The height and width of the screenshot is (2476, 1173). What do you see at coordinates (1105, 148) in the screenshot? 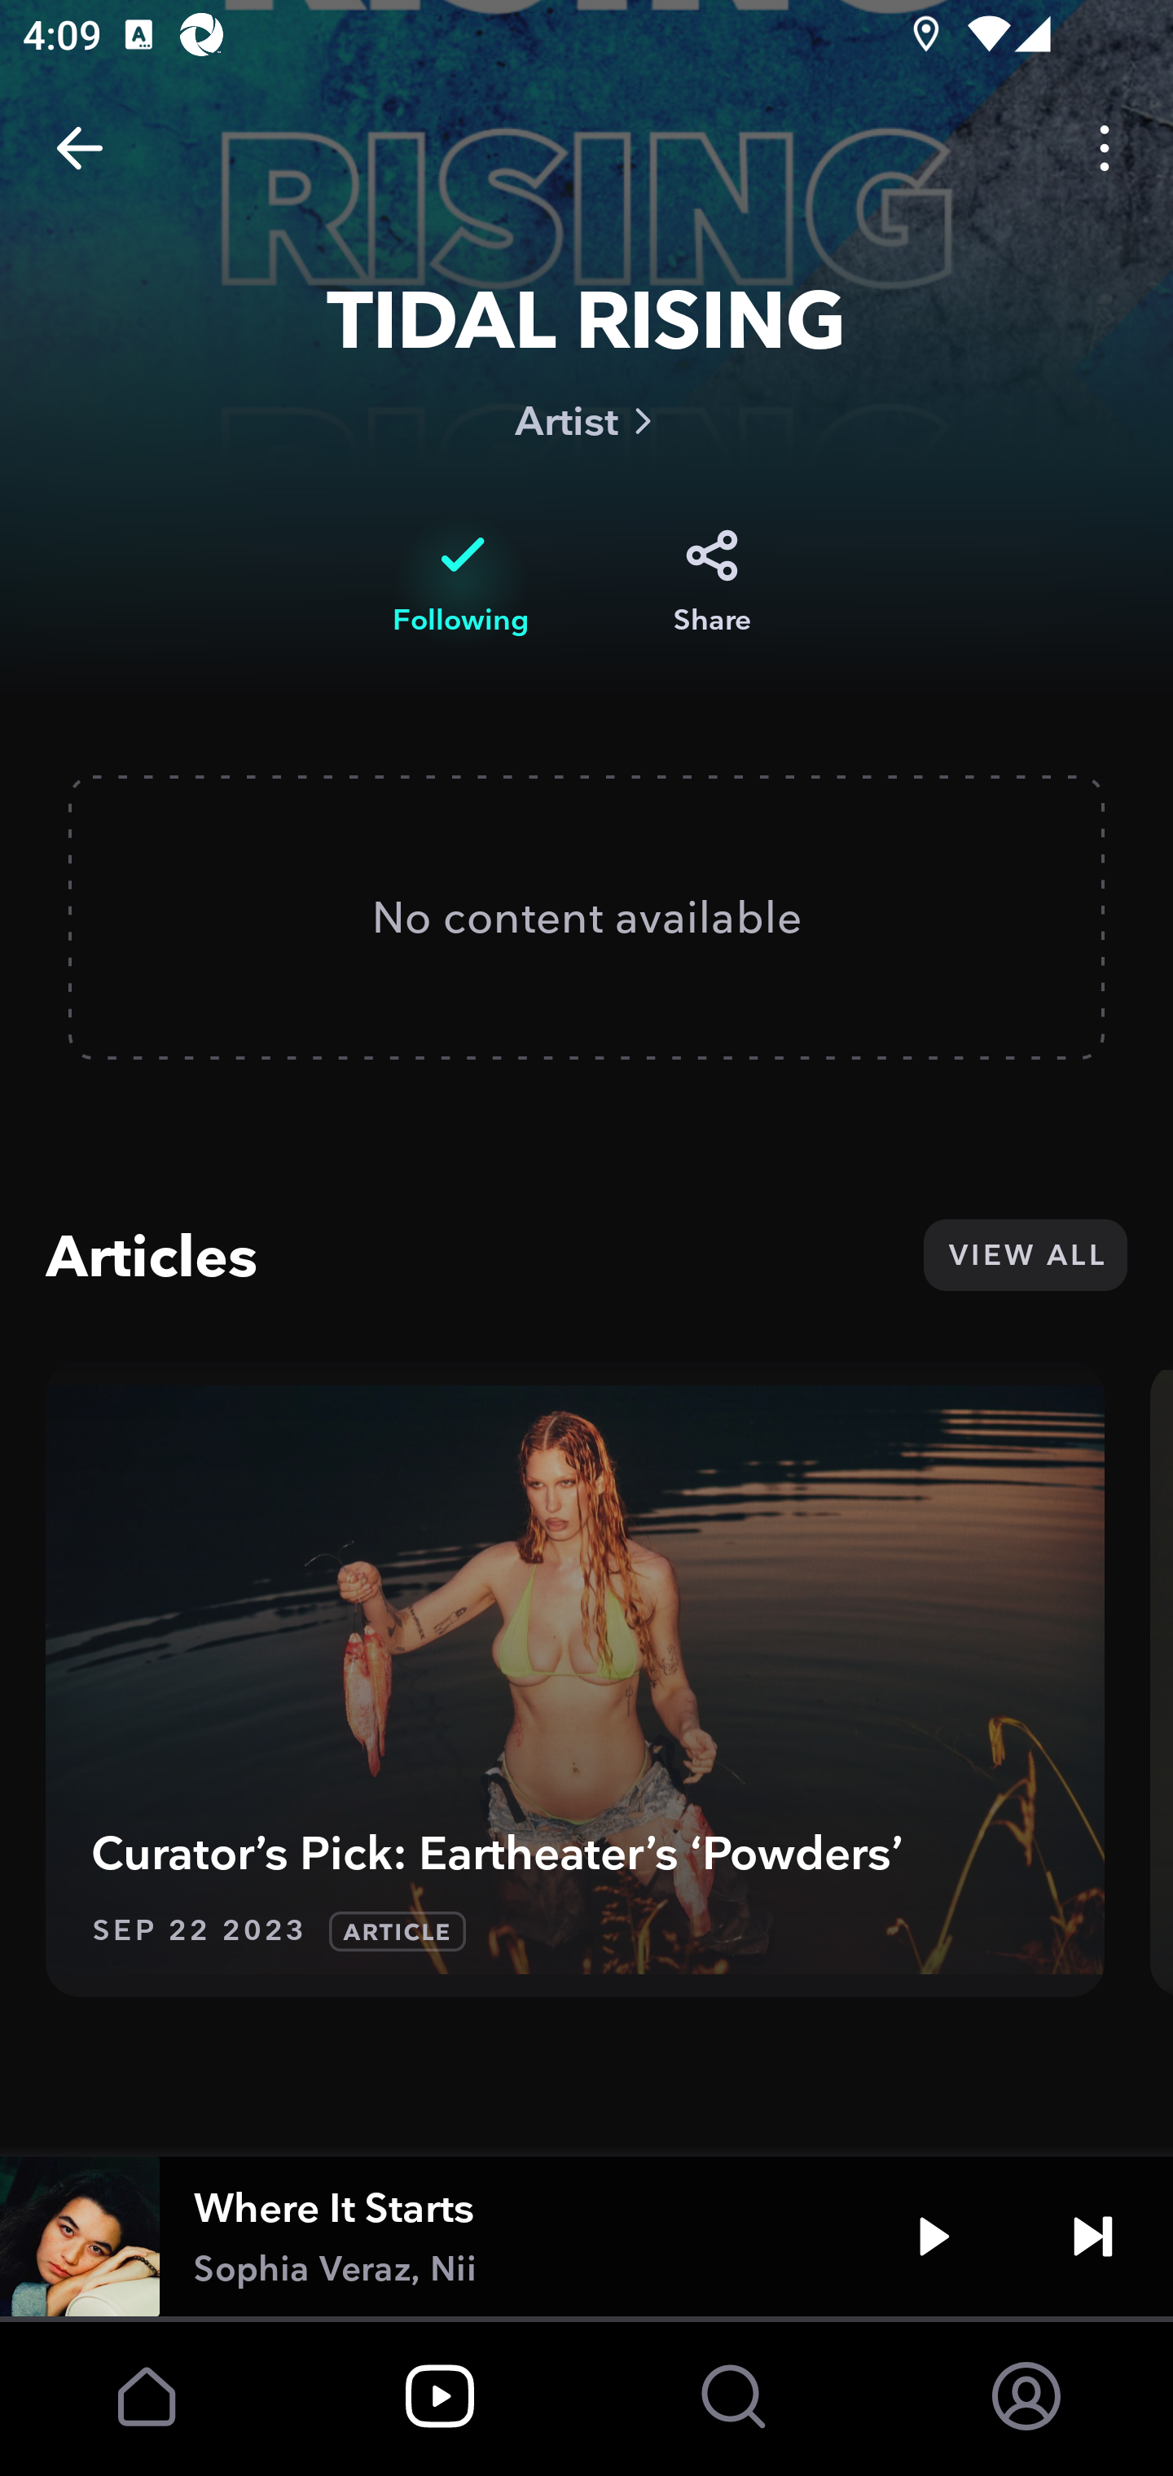
I see `Options` at bounding box center [1105, 148].